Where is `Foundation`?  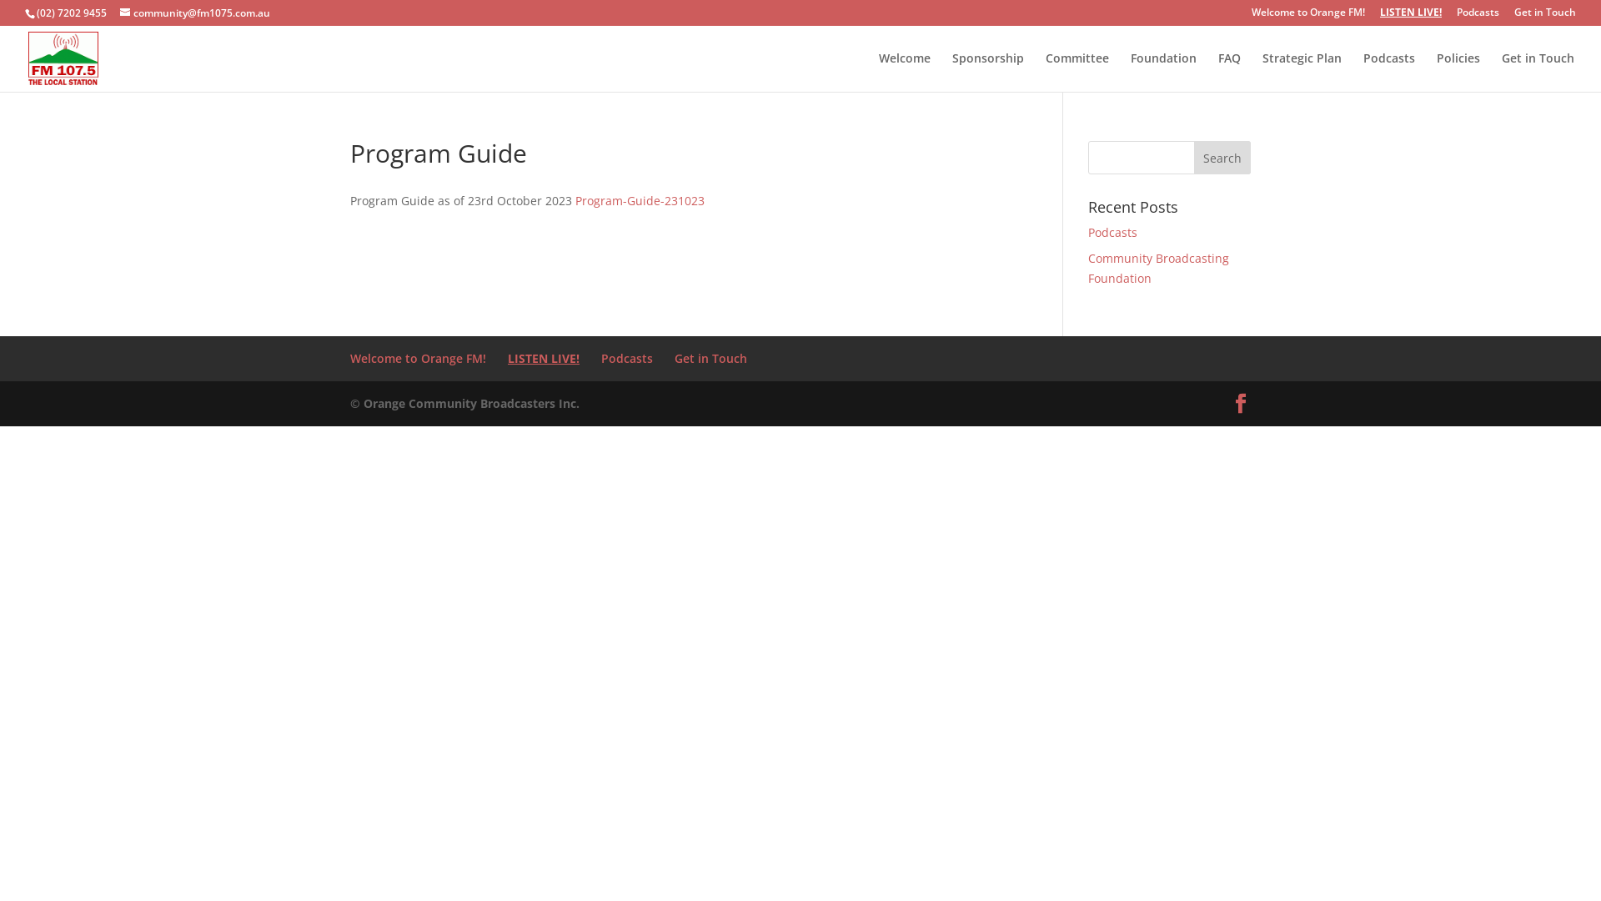 Foundation is located at coordinates (1164, 72).